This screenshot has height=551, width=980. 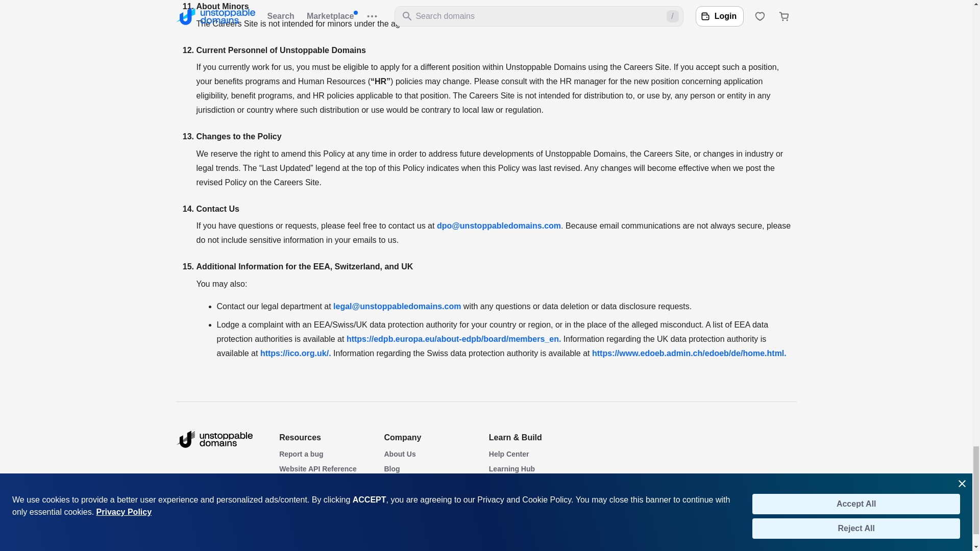 I want to click on Help Center, so click(x=509, y=454).